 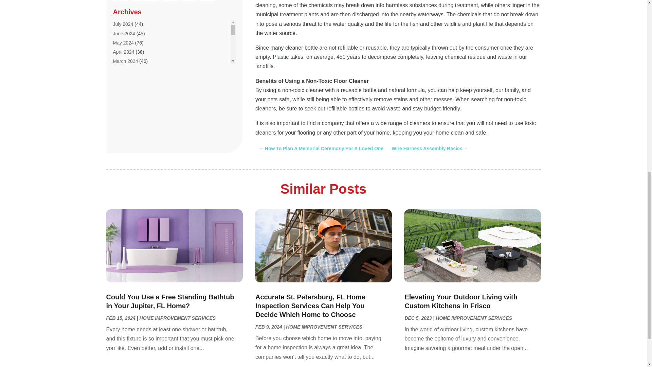 What do you see at coordinates (130, 174) in the screenshot?
I see `Animal Removal` at bounding box center [130, 174].